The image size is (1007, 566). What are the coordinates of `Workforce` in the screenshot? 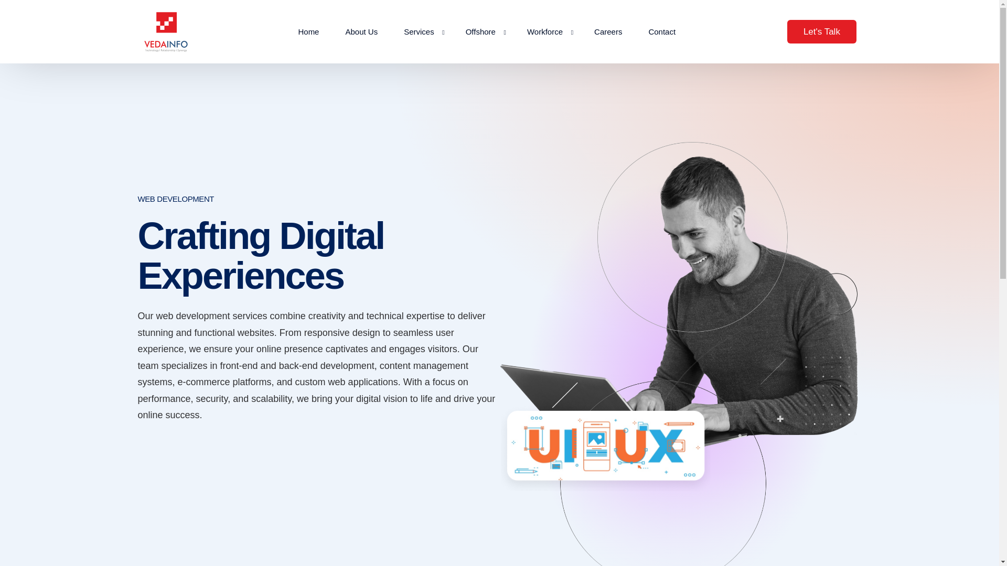 It's located at (547, 31).